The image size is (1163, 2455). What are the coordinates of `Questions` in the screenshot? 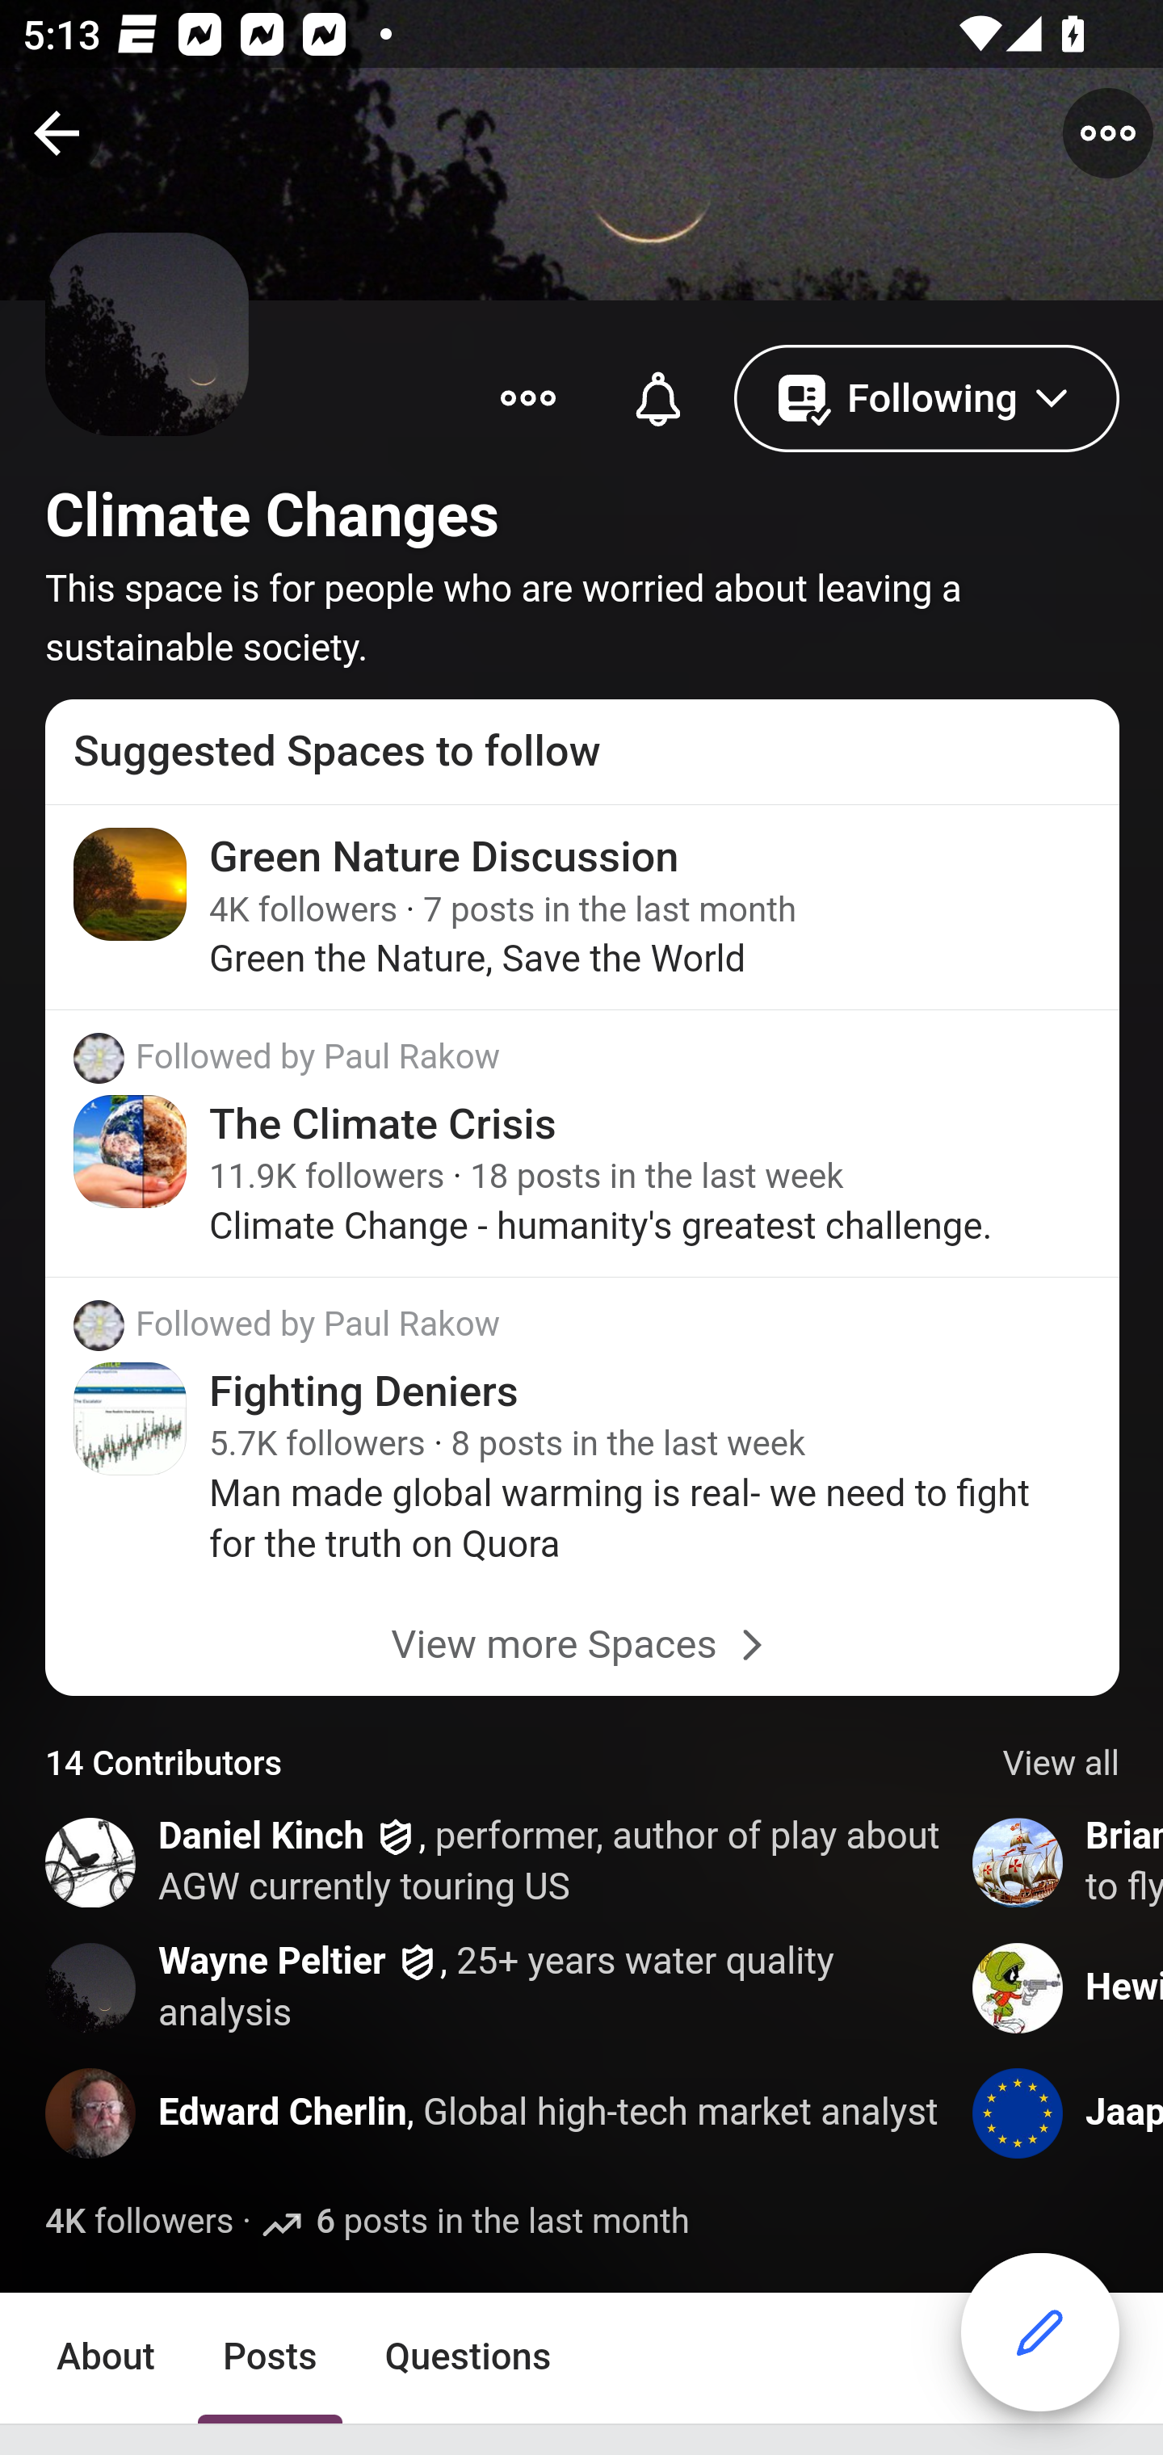 It's located at (468, 2359).